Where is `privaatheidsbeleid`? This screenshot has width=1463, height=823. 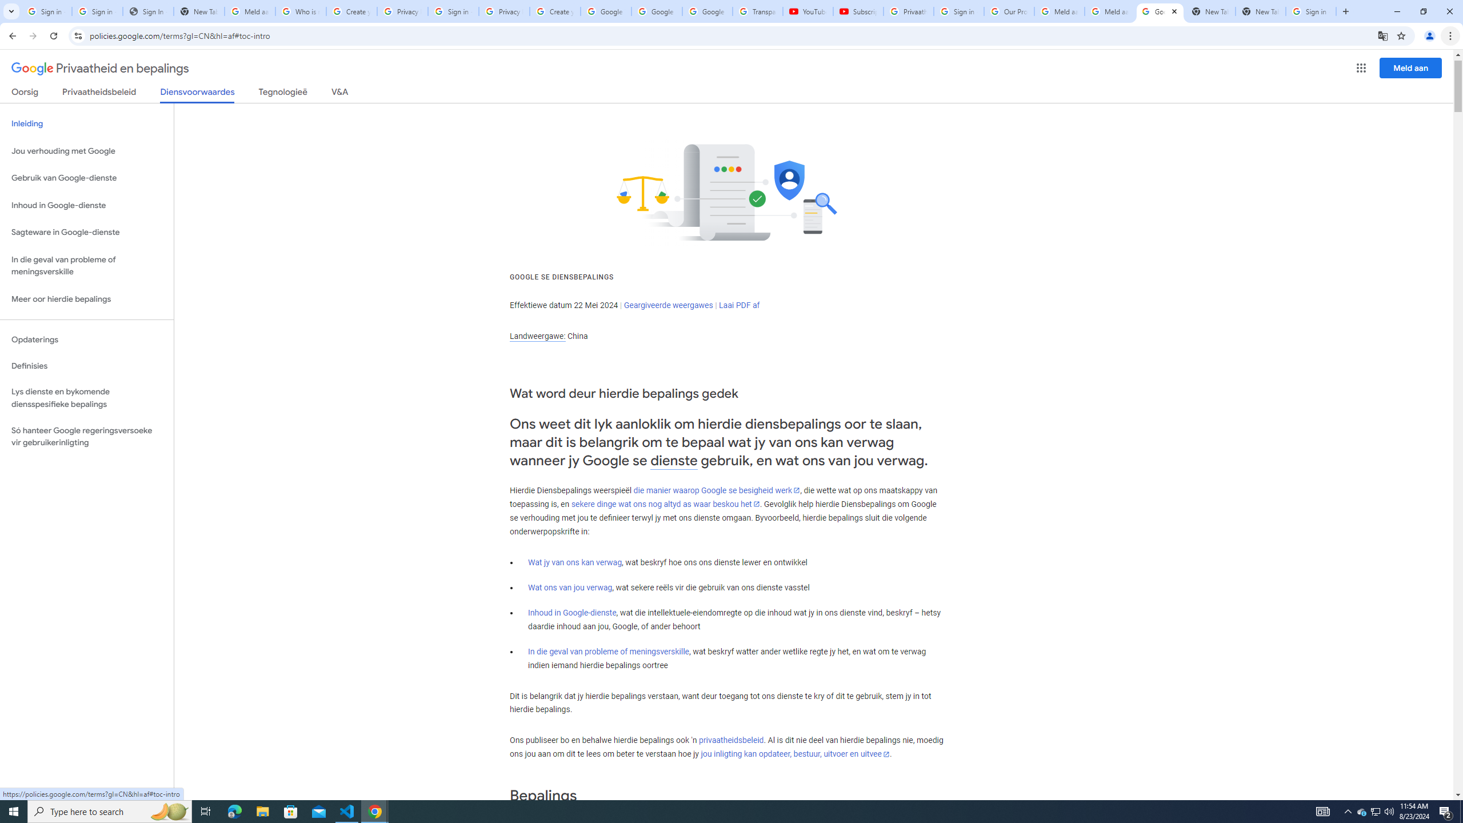
privaatheidsbeleid is located at coordinates (730, 741).